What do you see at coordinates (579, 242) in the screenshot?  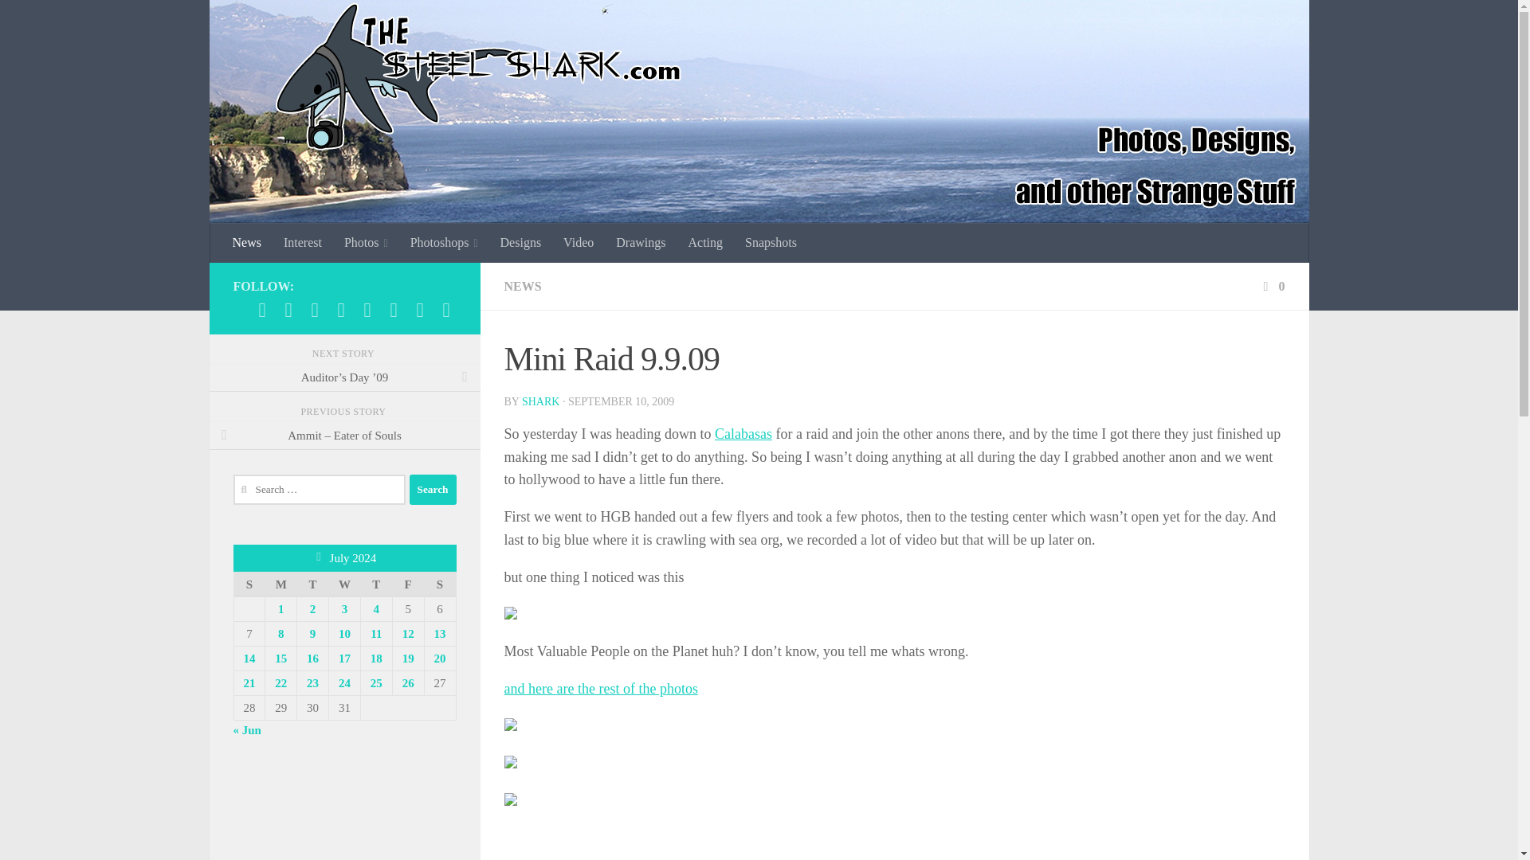 I see `Video` at bounding box center [579, 242].